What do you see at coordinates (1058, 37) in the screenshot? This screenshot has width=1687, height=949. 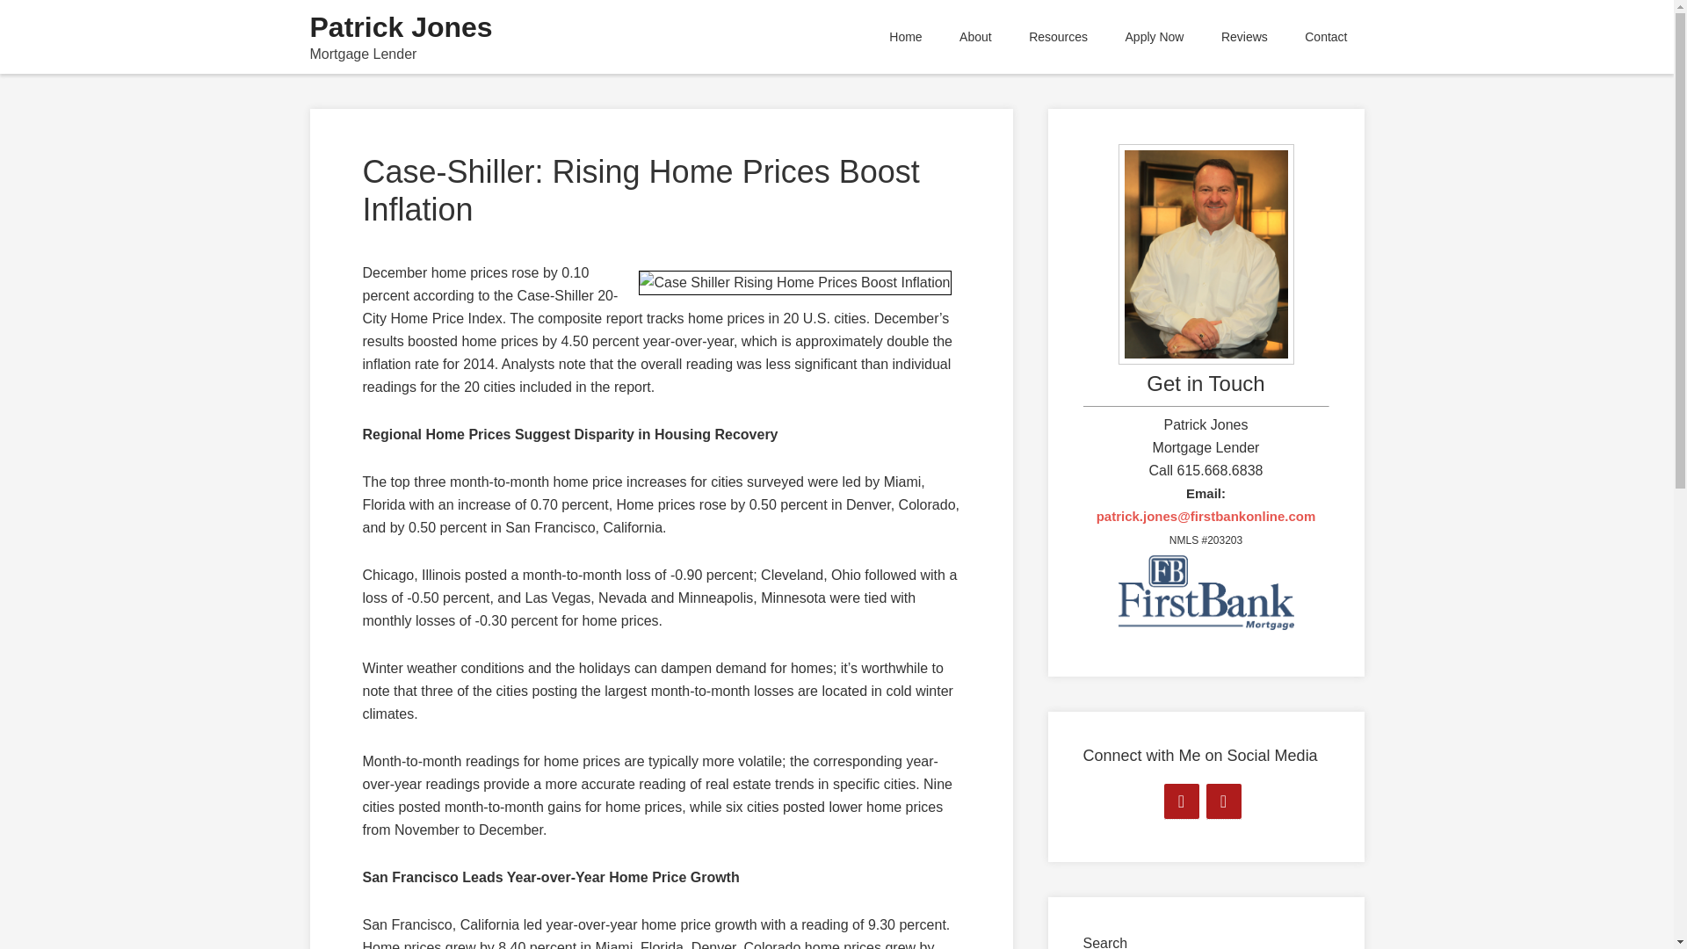 I see `Resources` at bounding box center [1058, 37].